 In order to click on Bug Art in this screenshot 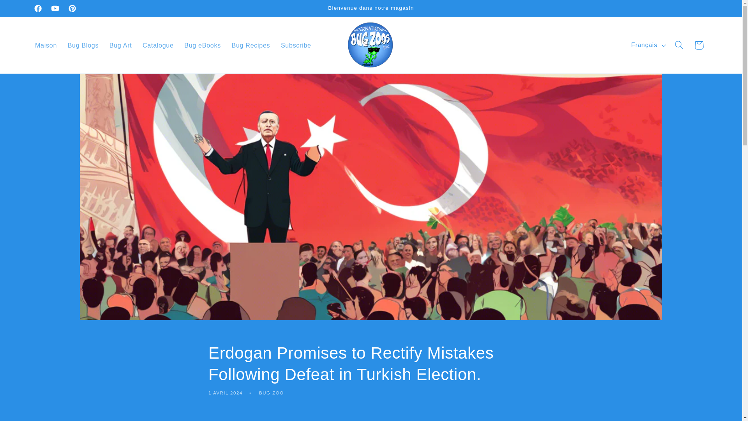, I will do `click(120, 45)`.